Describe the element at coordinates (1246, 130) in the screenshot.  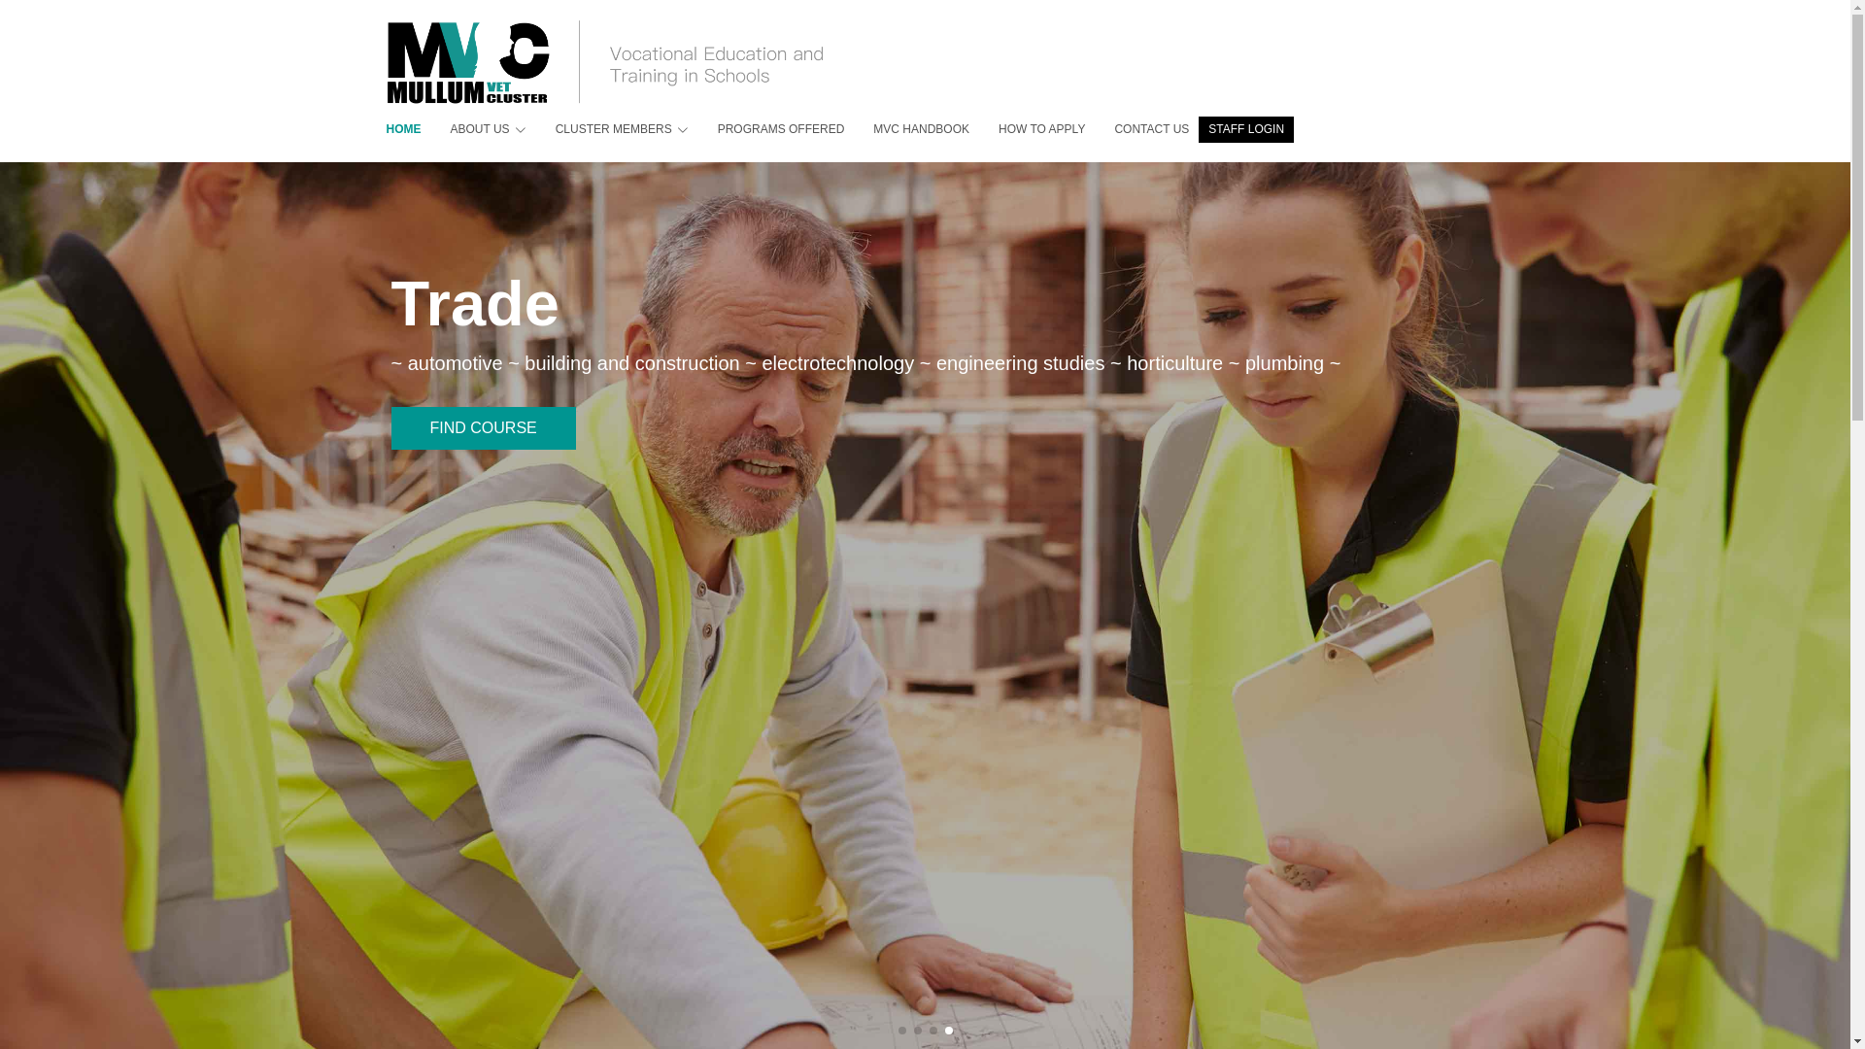
I see `STAFF LOGIN` at that location.